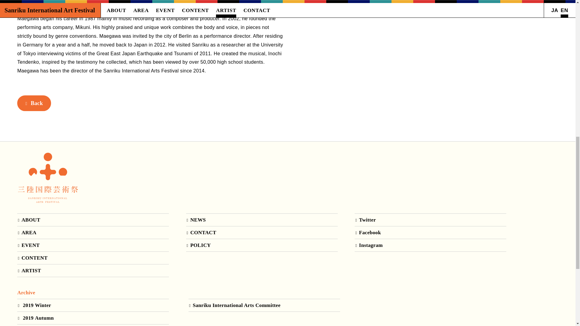 The height and width of the screenshot is (326, 580). I want to click on Twitter, so click(430, 220).